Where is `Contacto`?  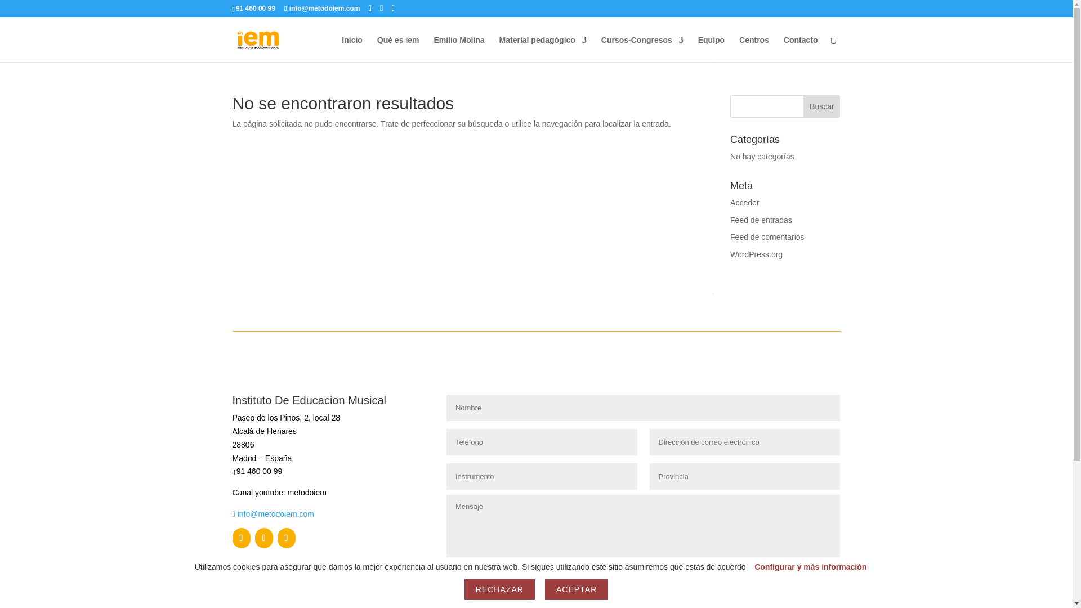
Contacto is located at coordinates (801, 49).